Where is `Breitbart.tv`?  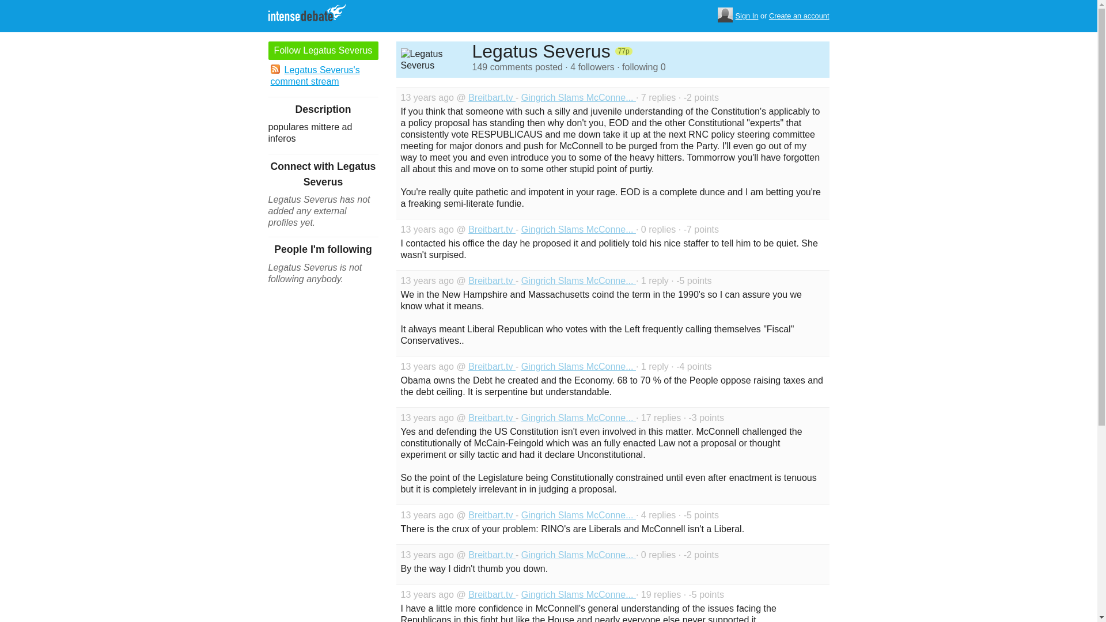
Breitbart.tv is located at coordinates (491, 97).